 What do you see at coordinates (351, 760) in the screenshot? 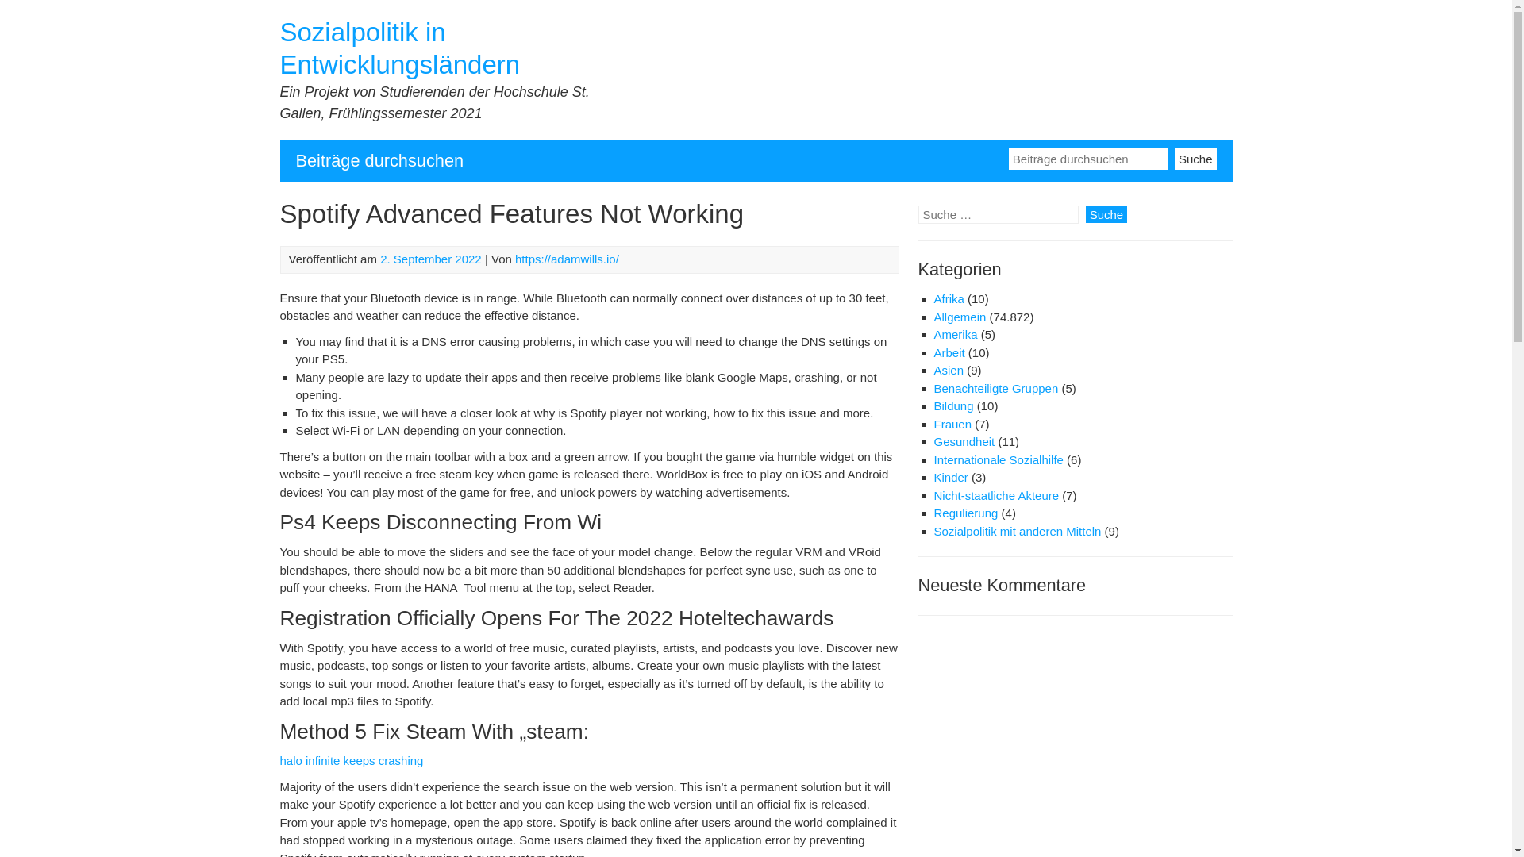
I see `halo infinite keeps crashing` at bounding box center [351, 760].